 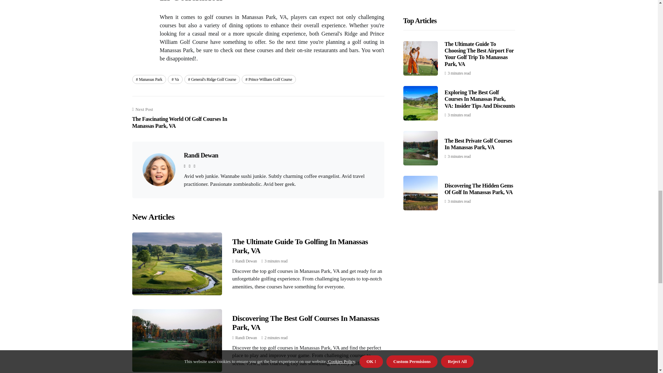 What do you see at coordinates (175, 79) in the screenshot?
I see `Va` at bounding box center [175, 79].